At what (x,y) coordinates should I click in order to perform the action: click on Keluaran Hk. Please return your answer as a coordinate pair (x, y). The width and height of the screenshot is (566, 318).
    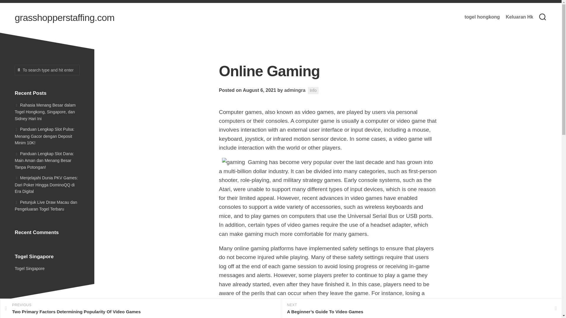
    Looking at the image, I should click on (519, 17).